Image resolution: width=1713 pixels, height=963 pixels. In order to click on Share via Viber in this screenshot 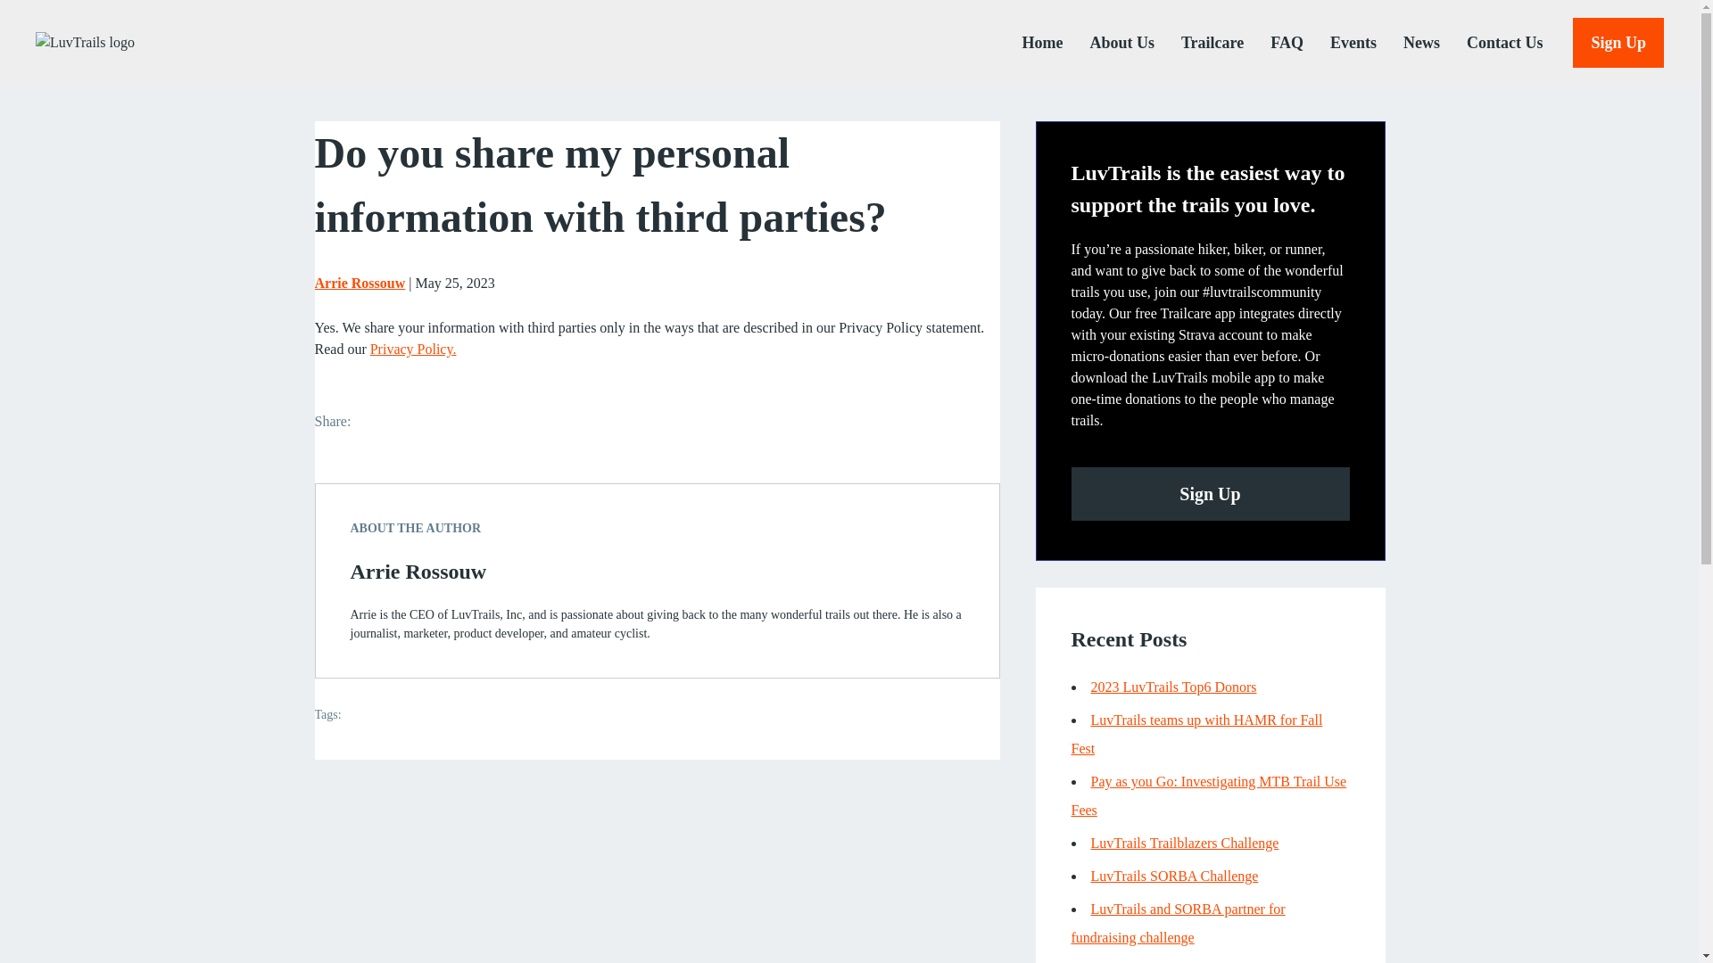, I will do `click(440, 420)`.